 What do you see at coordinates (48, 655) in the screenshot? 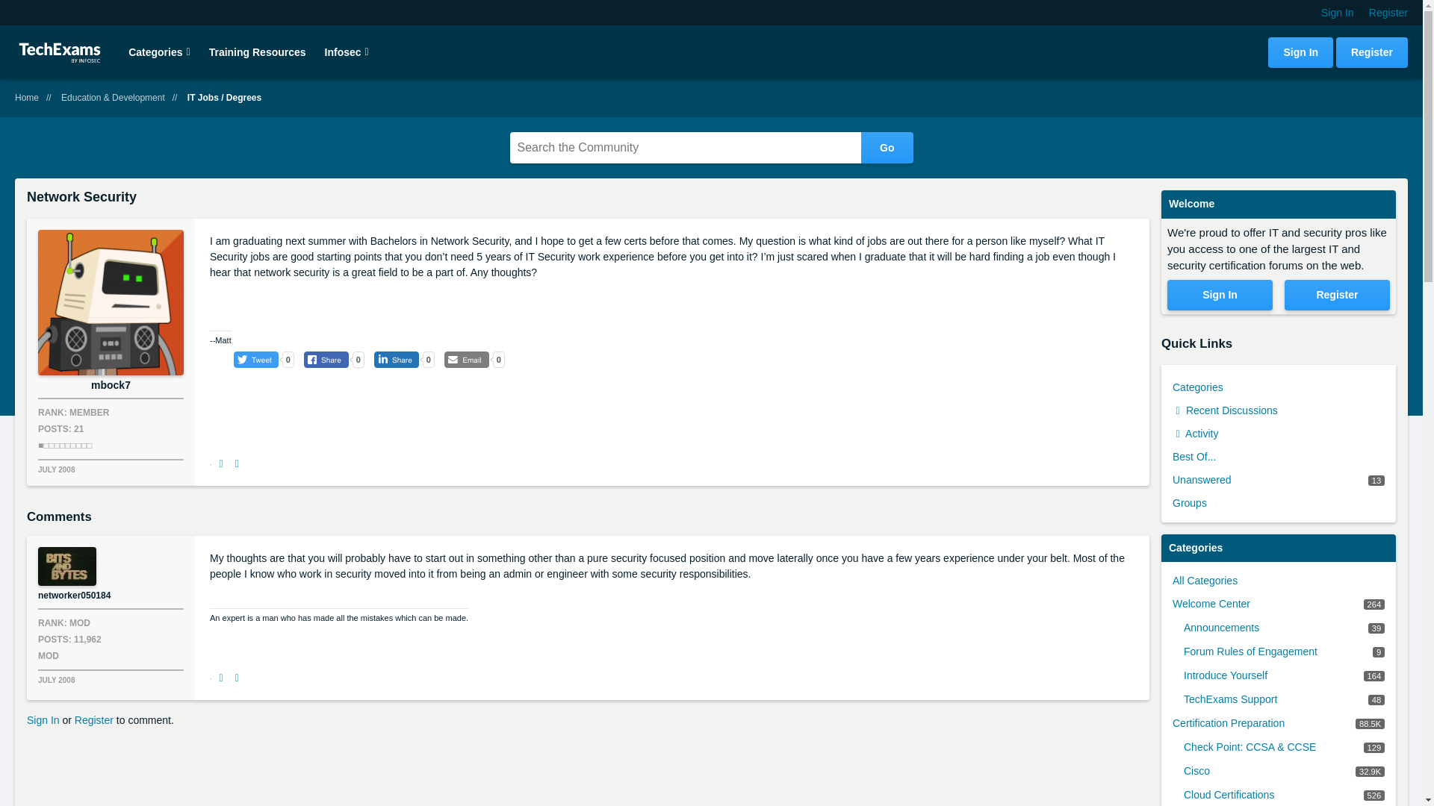
I see `Moderator` at bounding box center [48, 655].